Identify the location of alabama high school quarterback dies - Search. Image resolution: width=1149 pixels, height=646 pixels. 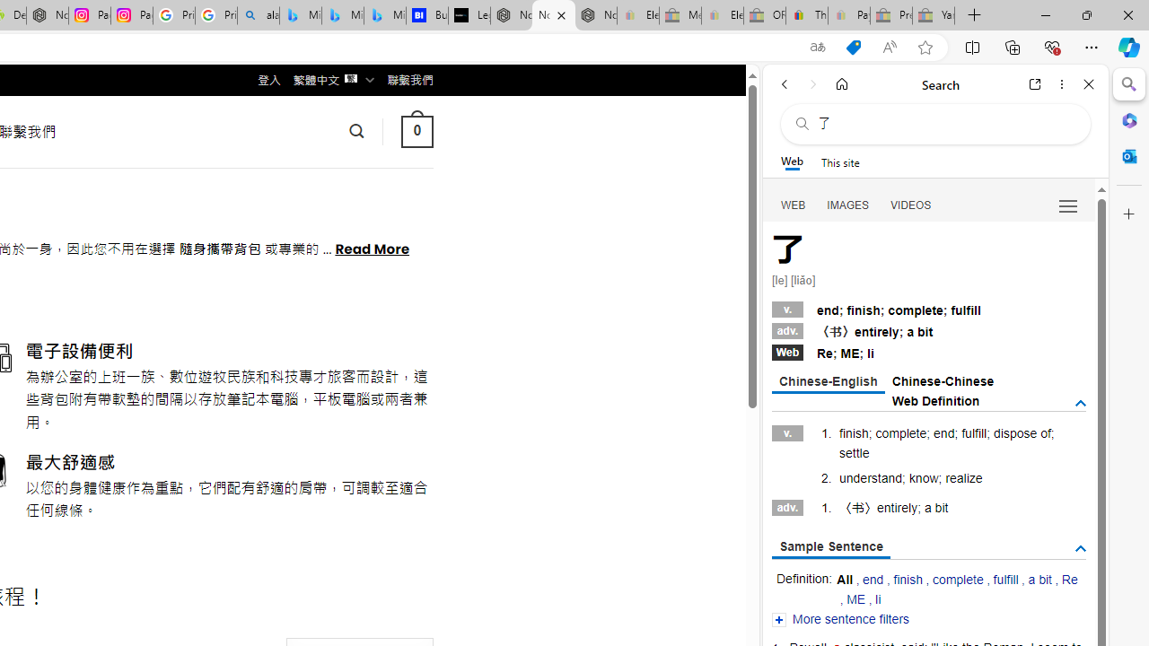
(259, 16).